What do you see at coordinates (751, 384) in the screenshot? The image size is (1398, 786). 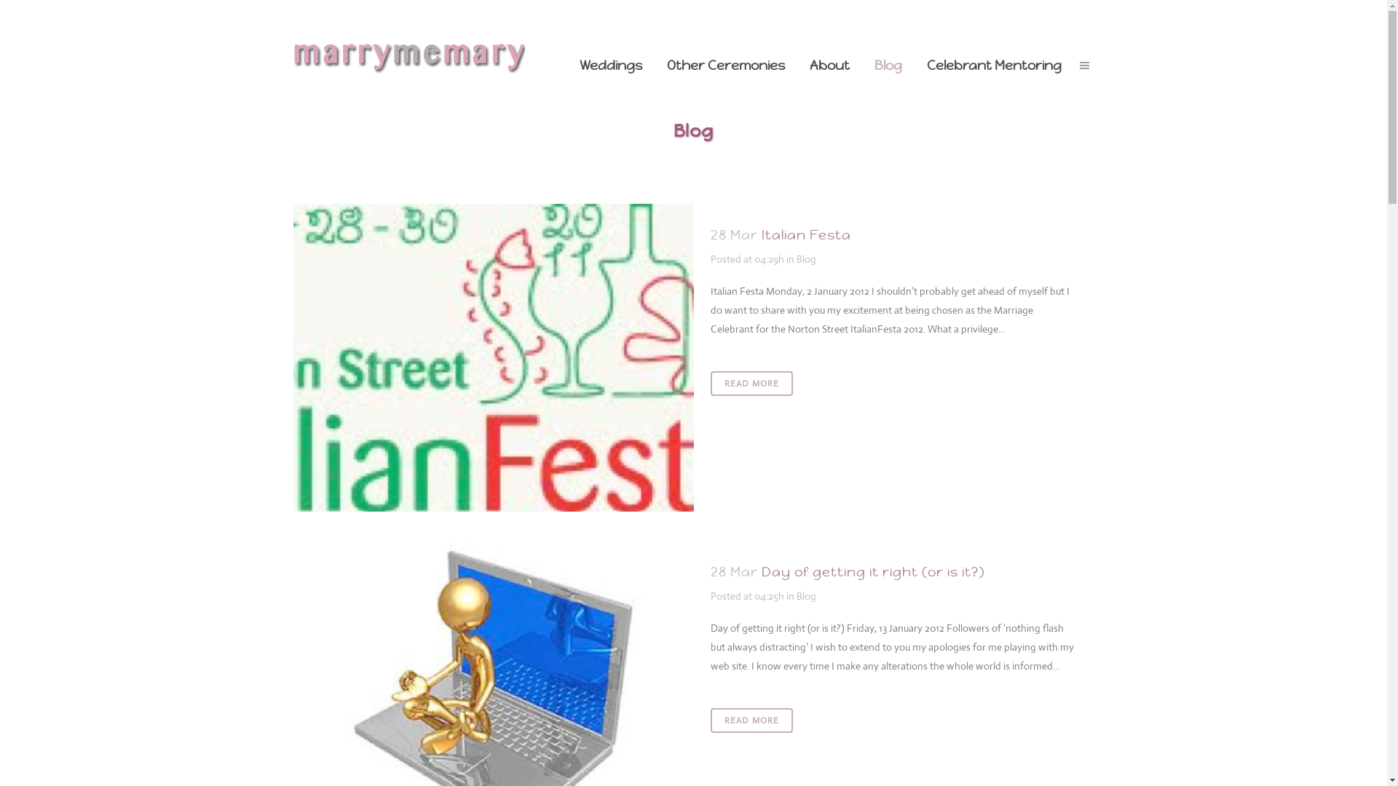 I see `READ MORE` at bounding box center [751, 384].